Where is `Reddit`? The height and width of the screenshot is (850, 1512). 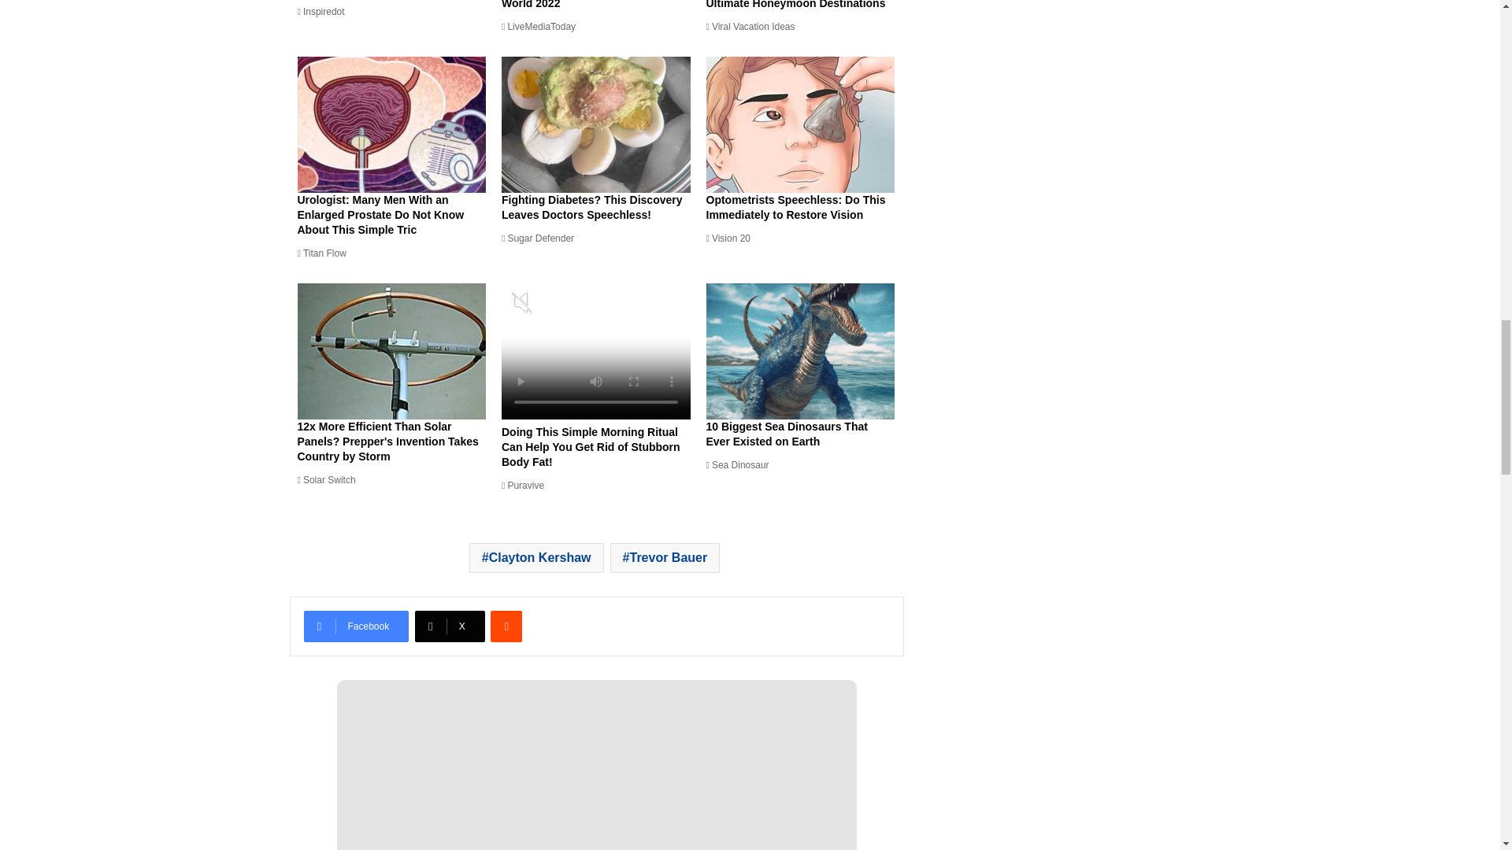
Reddit is located at coordinates (506, 626).